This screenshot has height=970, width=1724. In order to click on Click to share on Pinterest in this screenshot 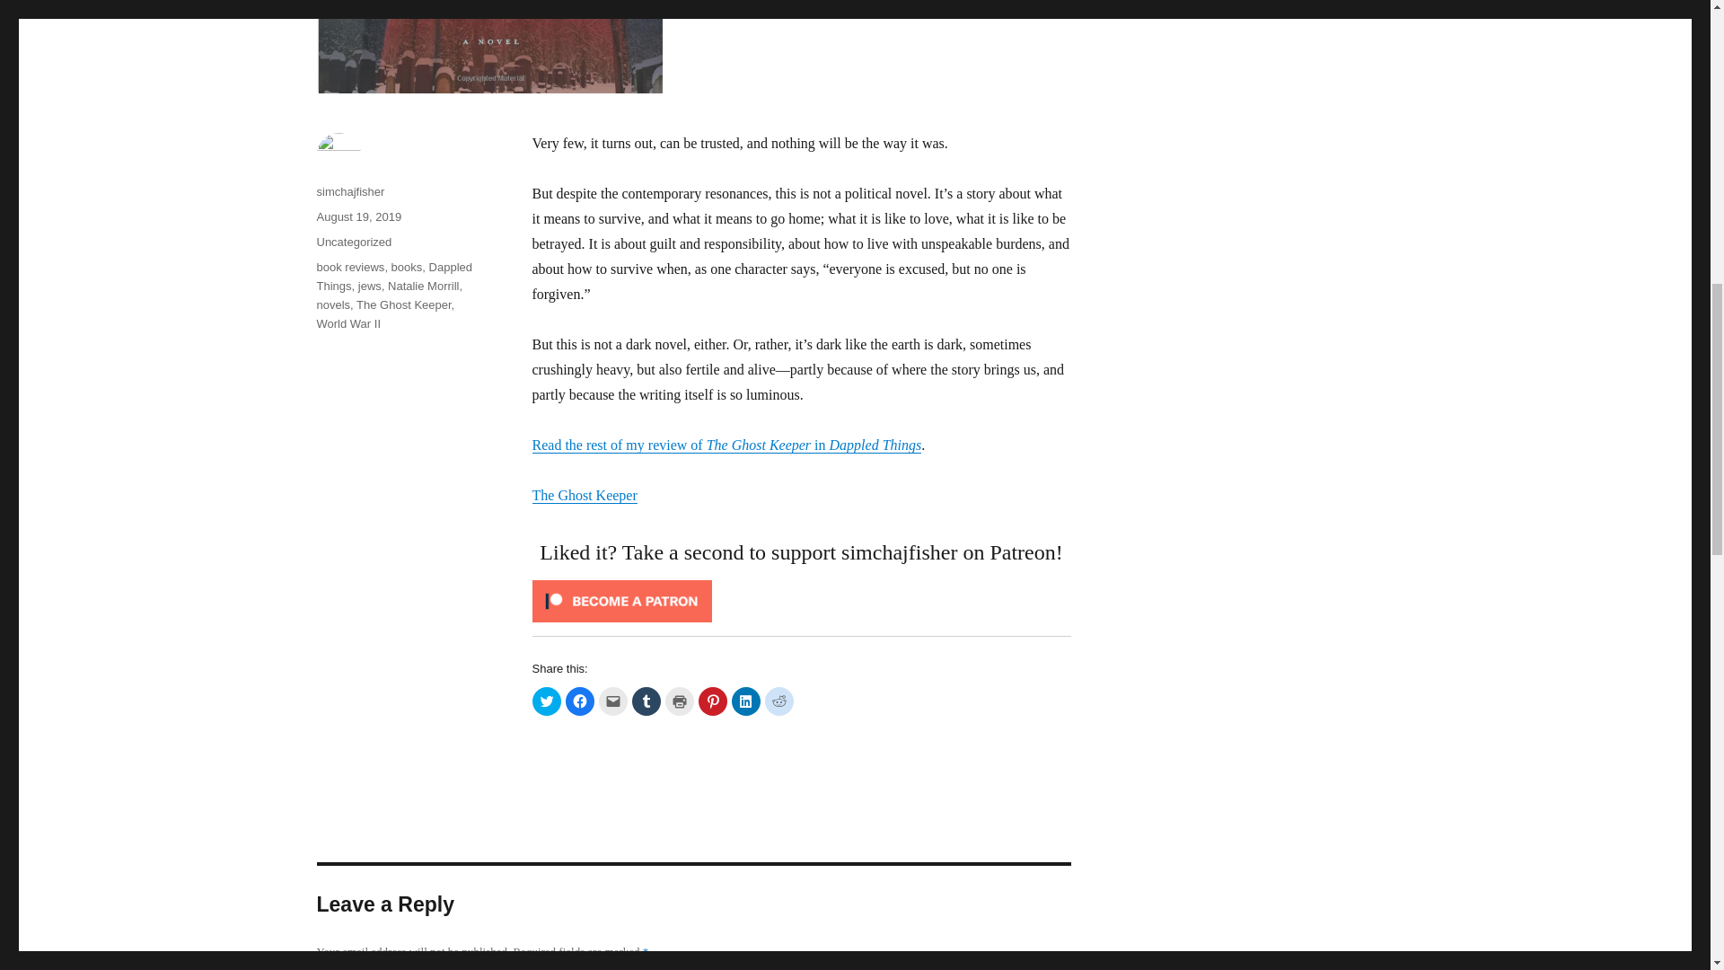, I will do `click(713, 701)`.